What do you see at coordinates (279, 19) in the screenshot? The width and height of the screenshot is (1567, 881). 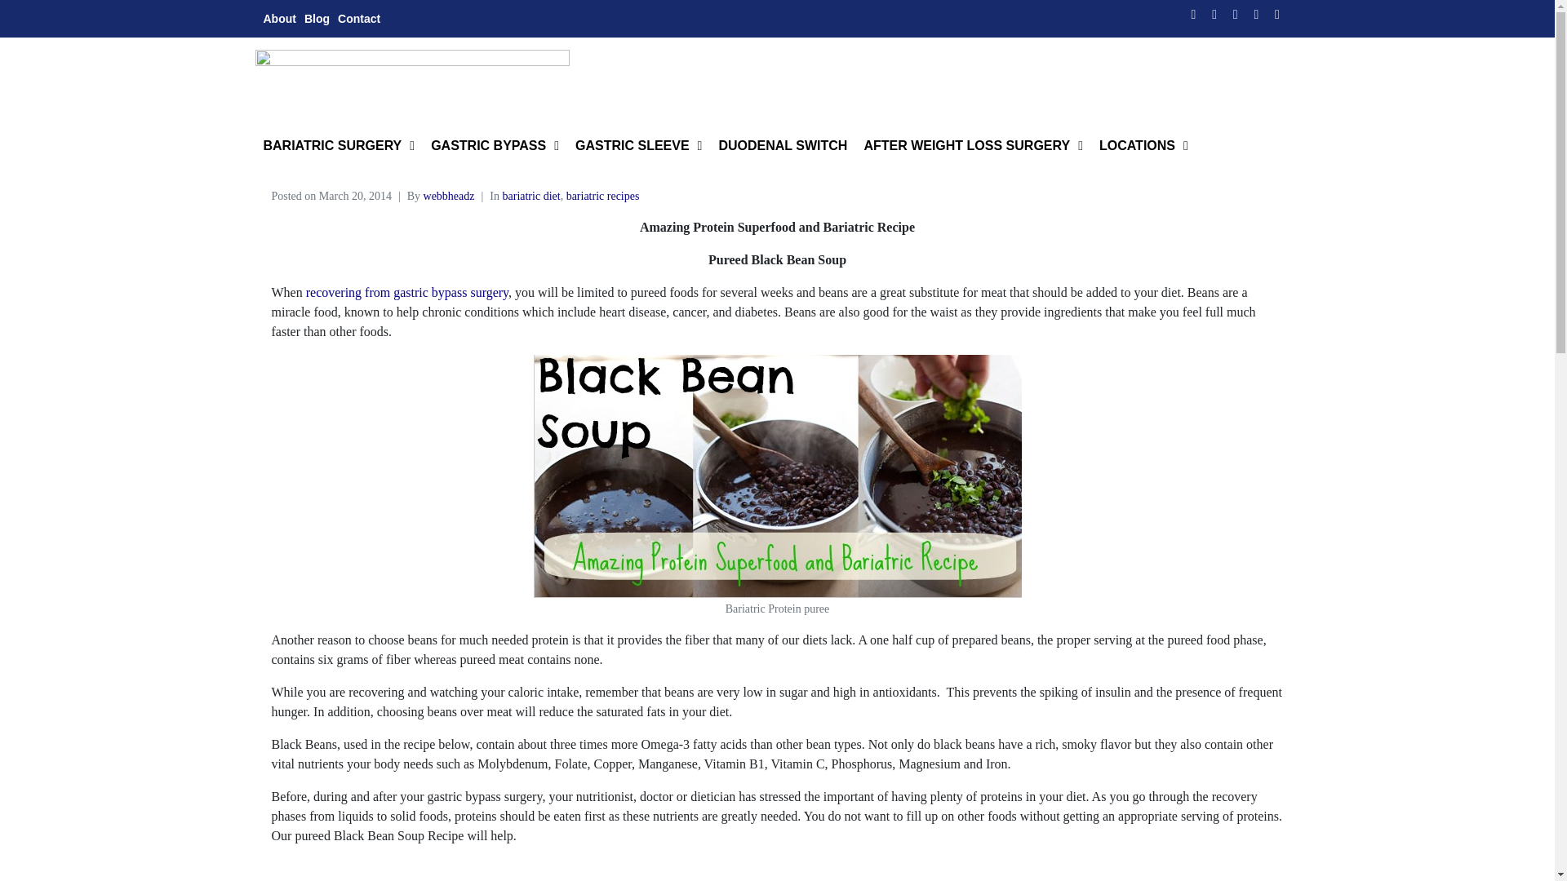 I see `About` at bounding box center [279, 19].